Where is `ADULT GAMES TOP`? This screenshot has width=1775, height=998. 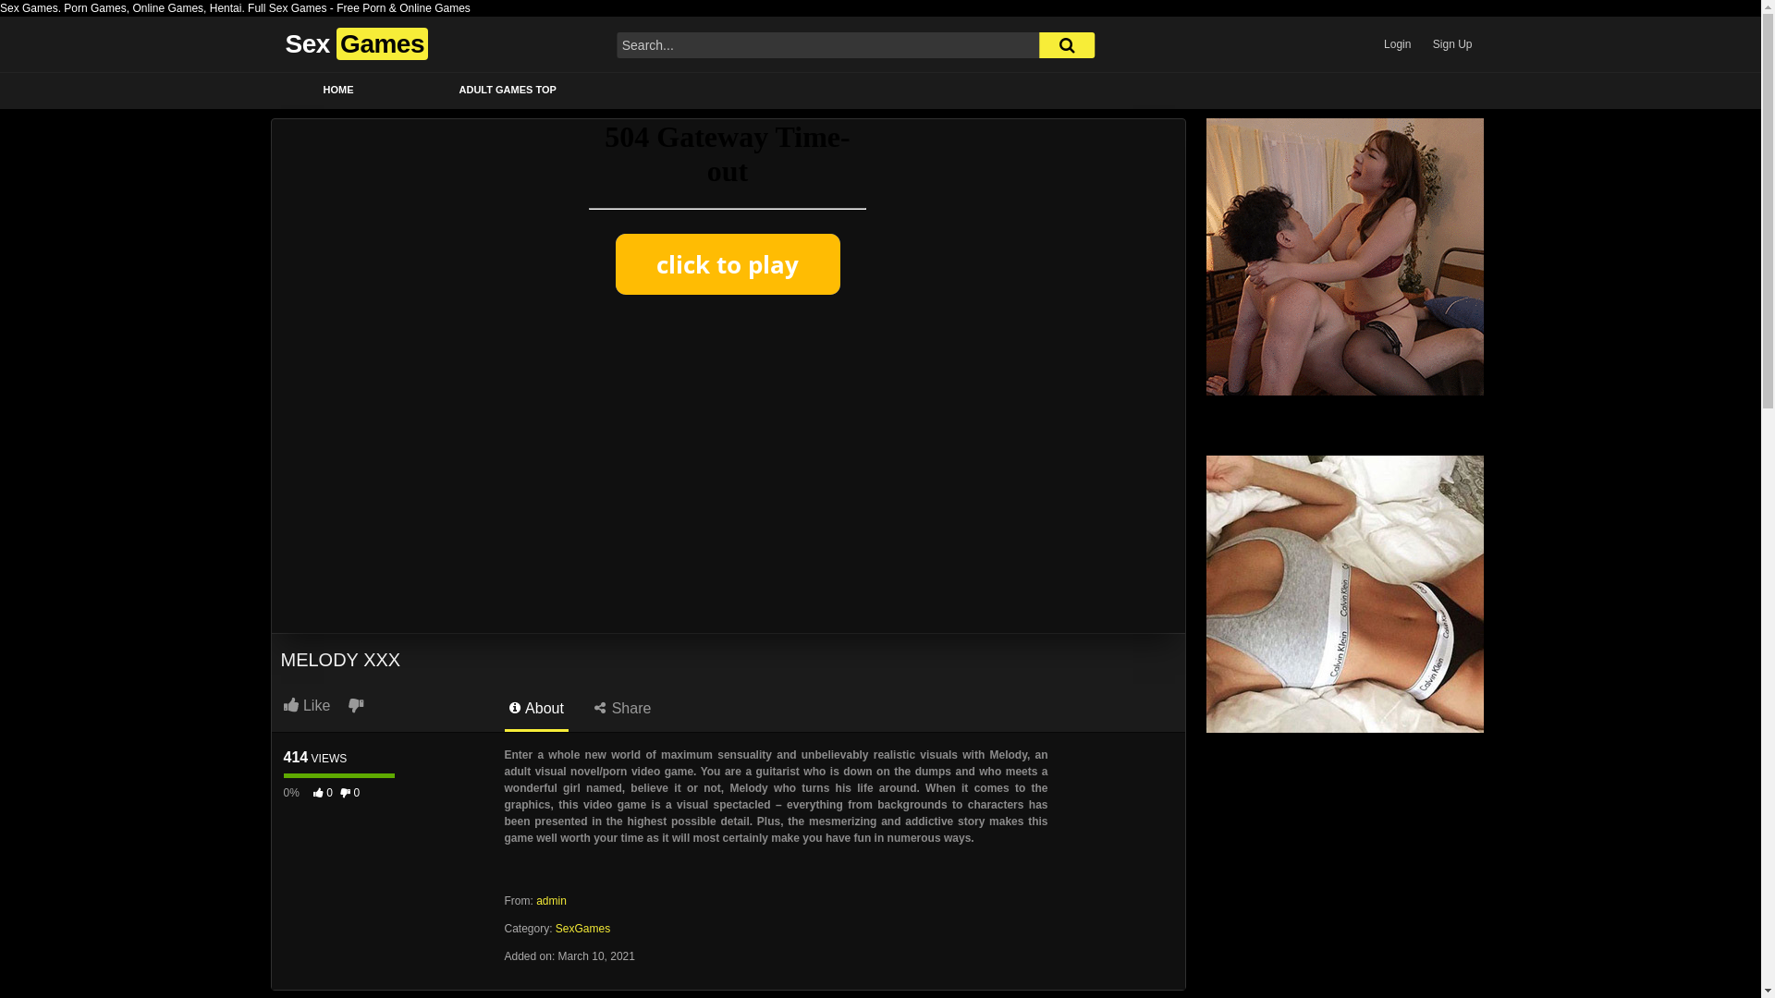
ADULT GAMES TOP is located at coordinates (508, 91).